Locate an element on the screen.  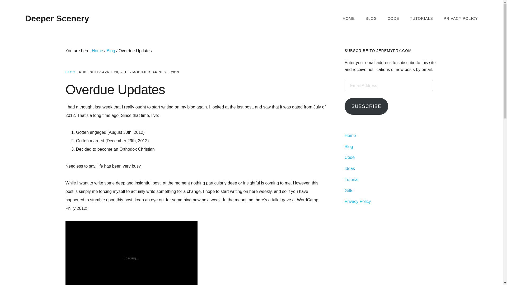
Blog is located at coordinates (349, 146).